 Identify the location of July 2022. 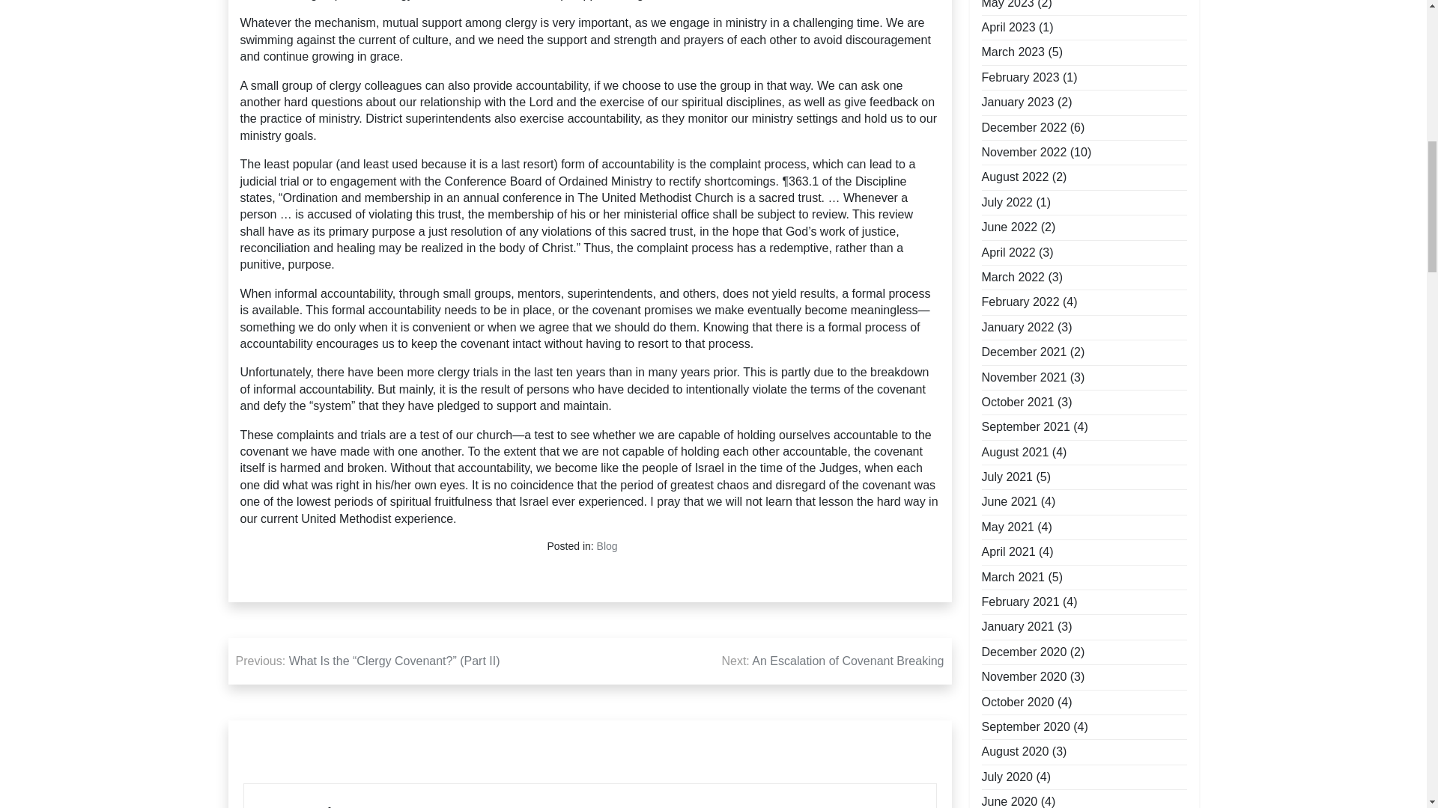
(1007, 202).